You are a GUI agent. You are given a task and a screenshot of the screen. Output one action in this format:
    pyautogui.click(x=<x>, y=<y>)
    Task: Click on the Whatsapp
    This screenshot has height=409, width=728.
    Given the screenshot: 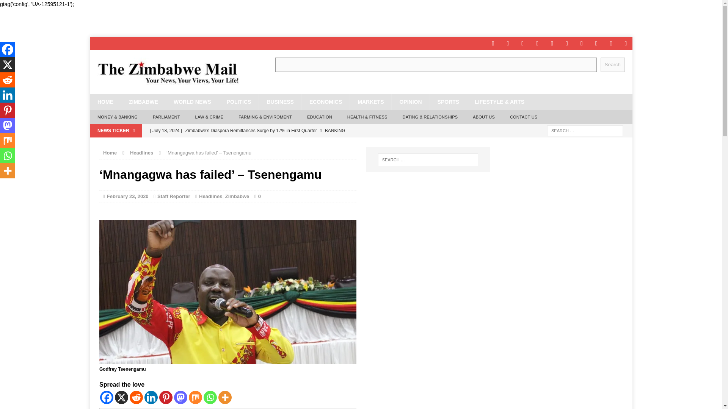 What is the action you would take?
    pyautogui.click(x=210, y=398)
    